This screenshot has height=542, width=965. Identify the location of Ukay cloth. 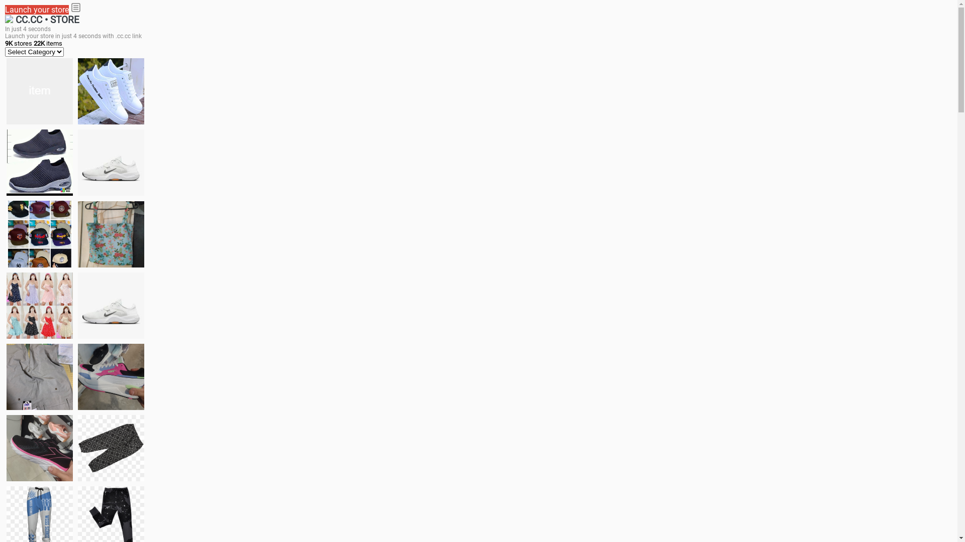
(111, 234).